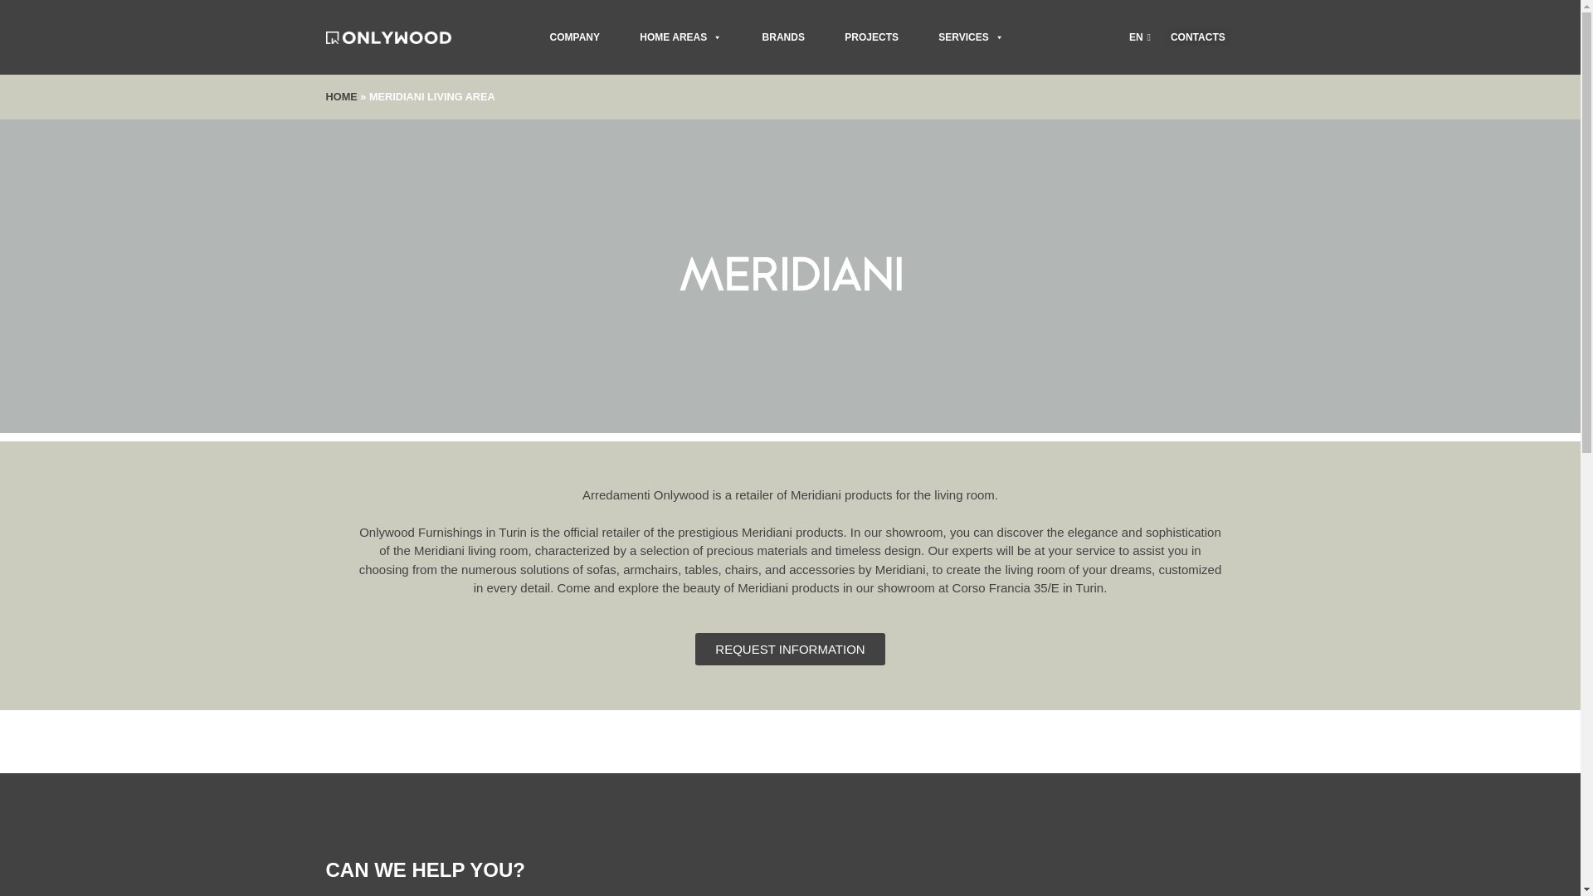 This screenshot has width=1593, height=896. What do you see at coordinates (574, 37) in the screenshot?
I see `COMPANY` at bounding box center [574, 37].